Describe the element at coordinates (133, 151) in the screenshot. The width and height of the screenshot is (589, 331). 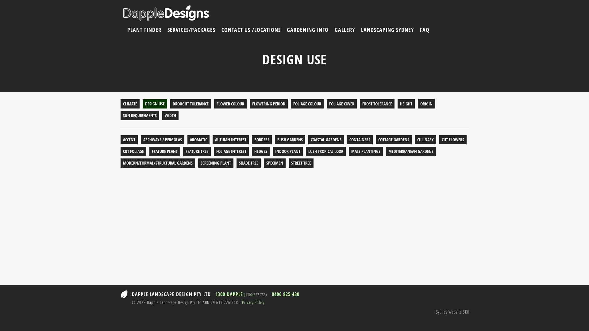
I see `CUT FOLIAGE` at that location.